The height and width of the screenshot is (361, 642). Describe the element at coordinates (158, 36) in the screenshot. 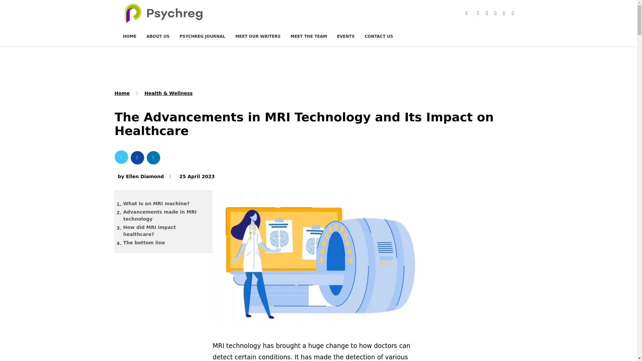

I see `ABOUT US` at that location.